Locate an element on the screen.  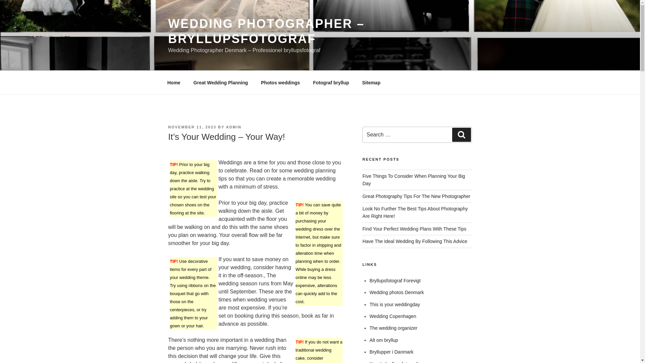
The wedding organizer is located at coordinates (393, 328).